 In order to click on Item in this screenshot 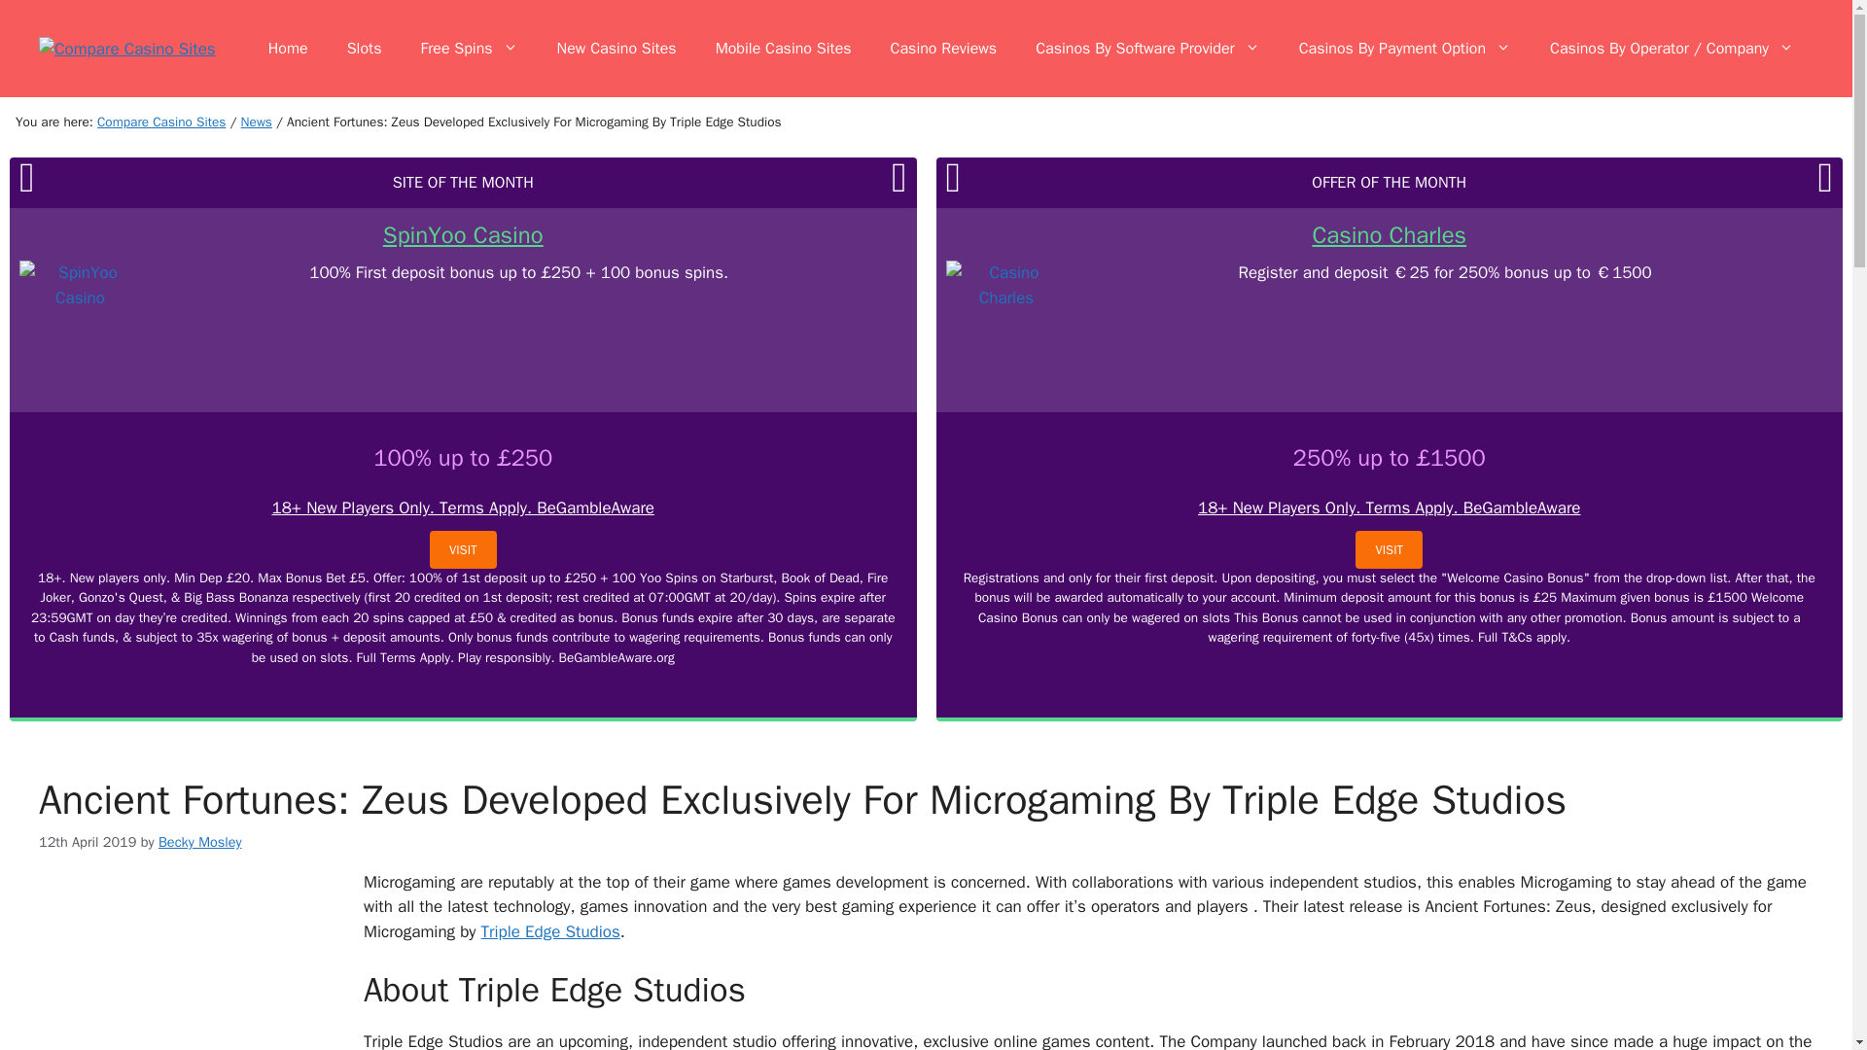, I will do `click(257, 121)`.